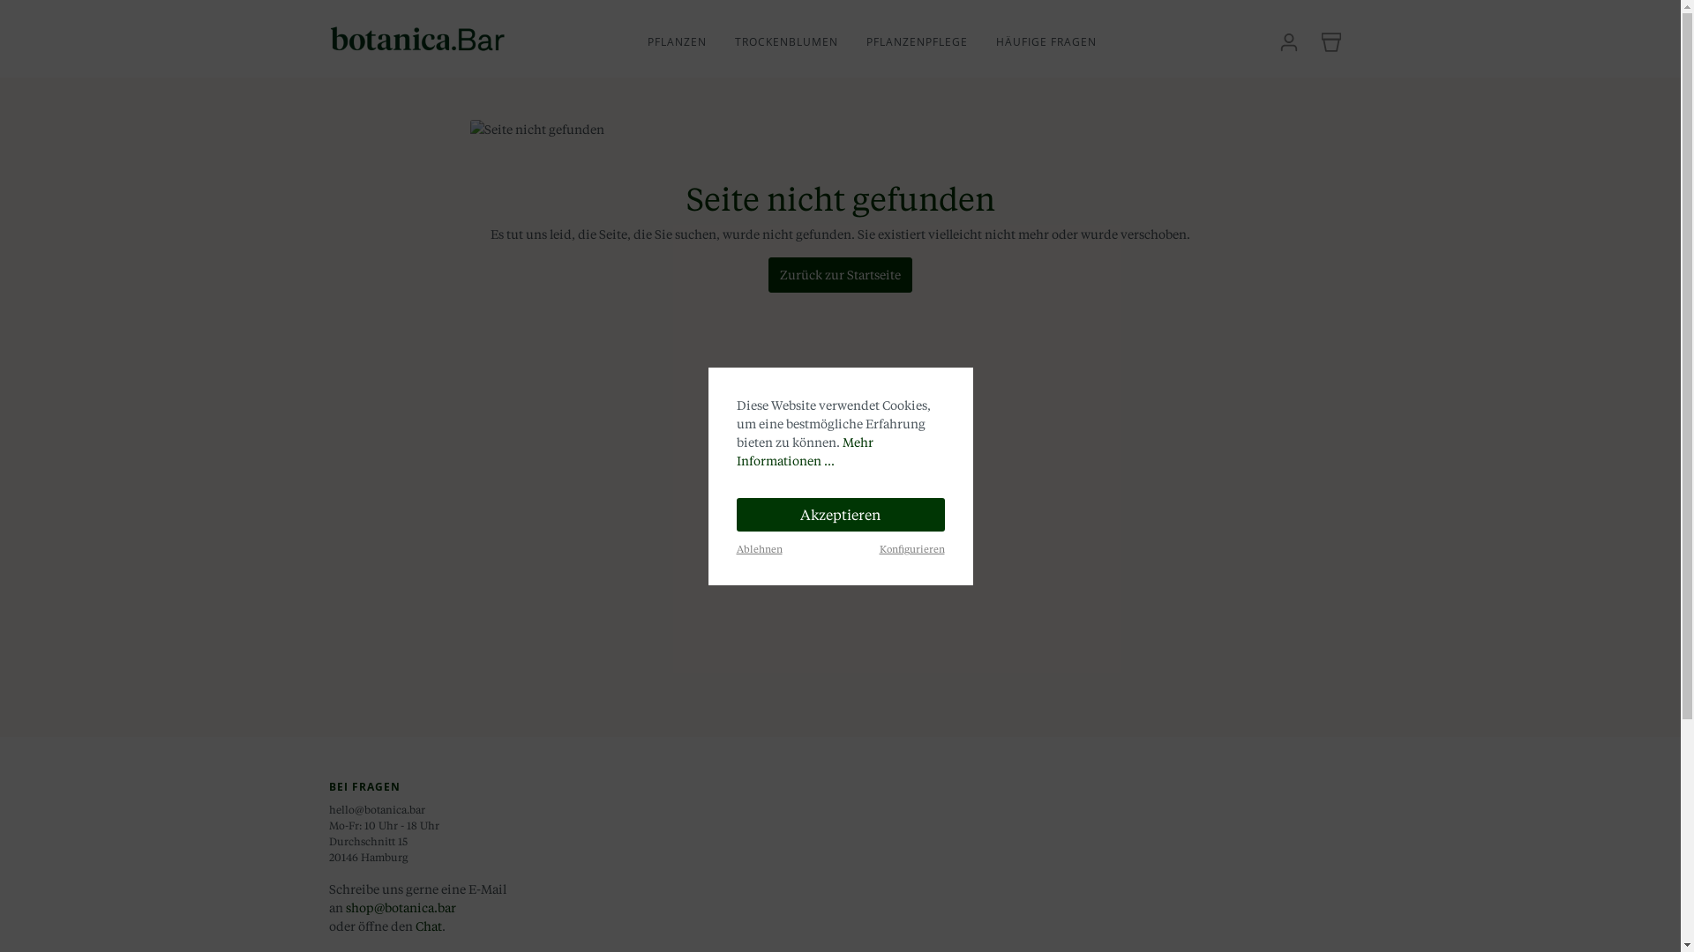  What do you see at coordinates (416, 39) in the screenshot?
I see `Zur Startseite wechseln` at bounding box center [416, 39].